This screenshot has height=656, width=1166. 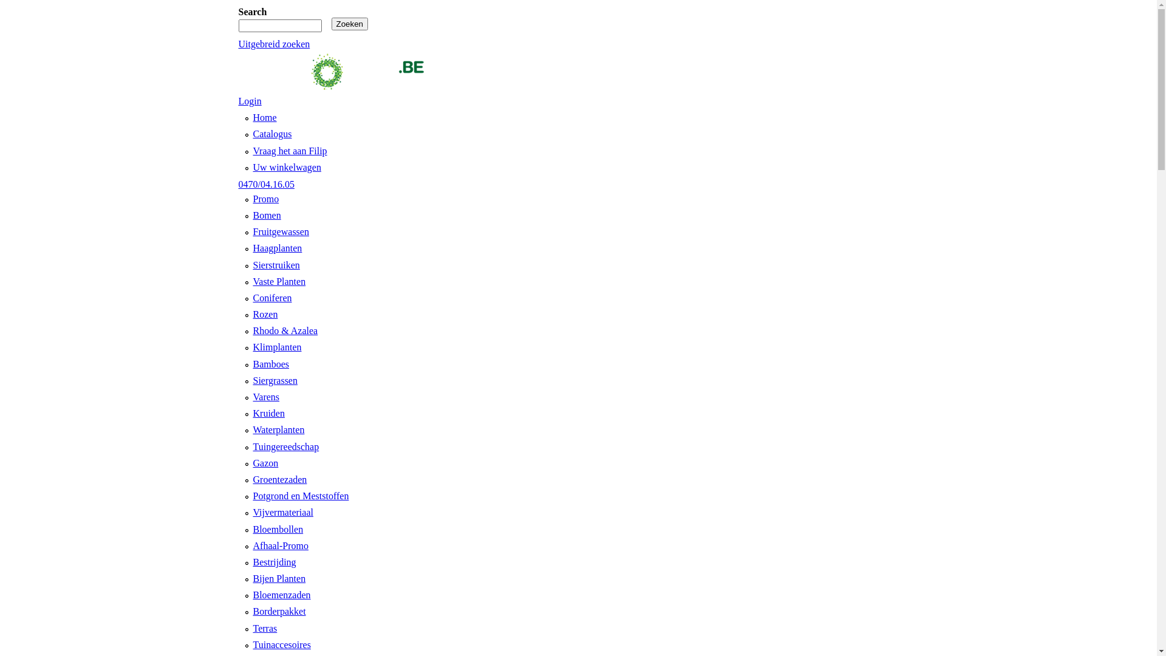 I want to click on Coniferen, so click(x=272, y=298).